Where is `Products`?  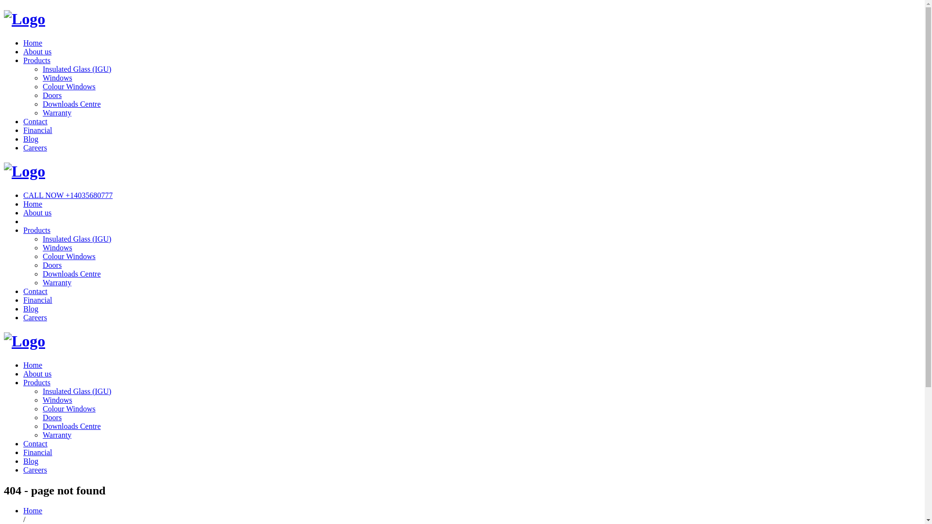
Products is located at coordinates (37, 382).